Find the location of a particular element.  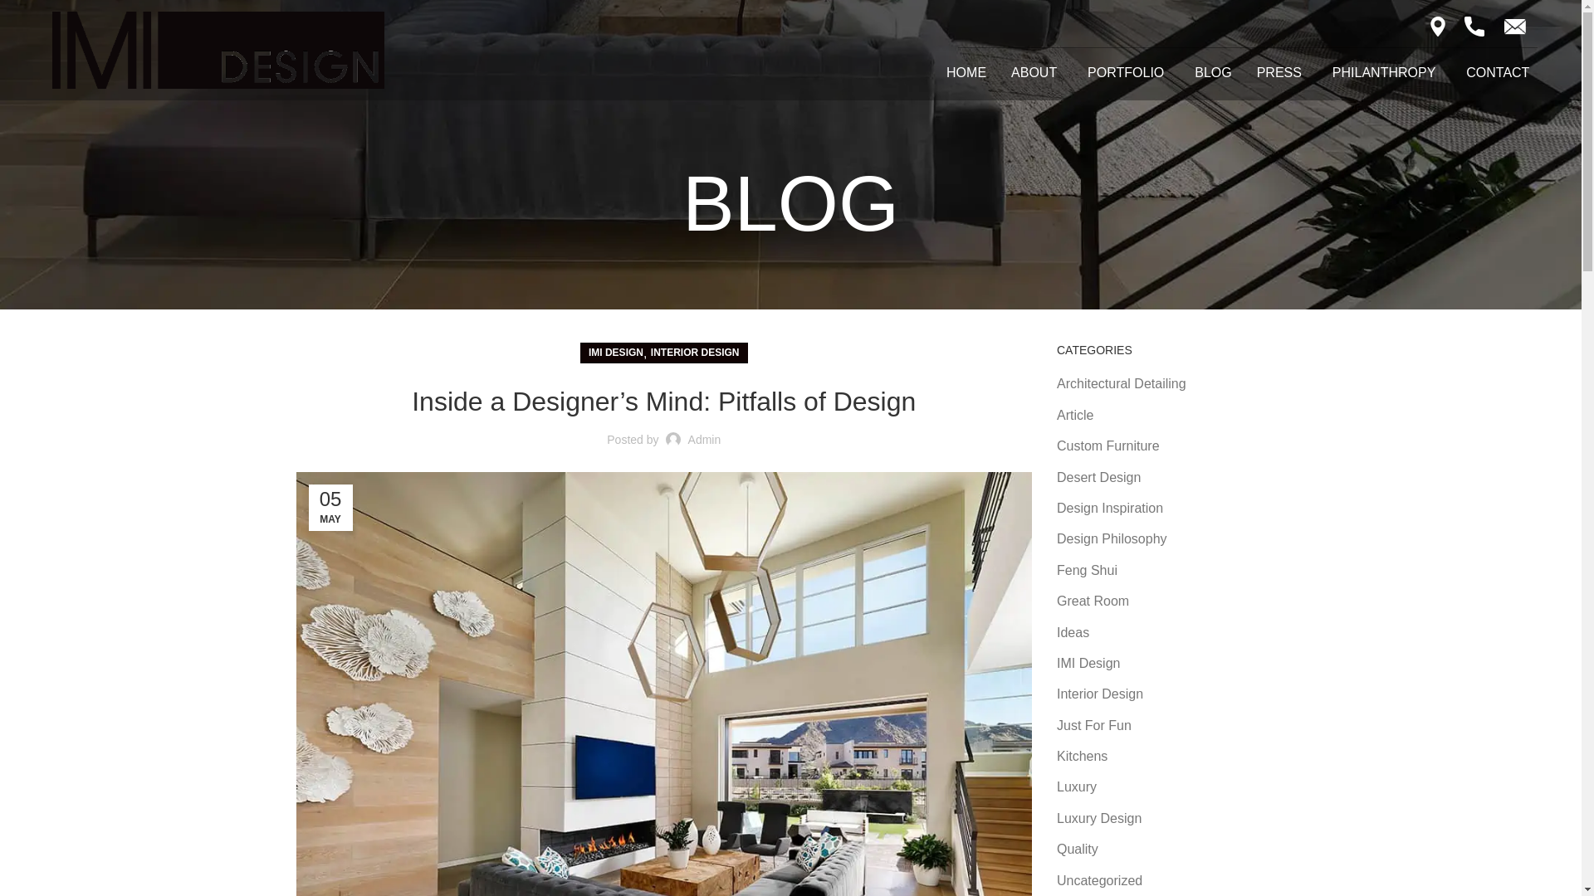

call is located at coordinates (1514, 27).